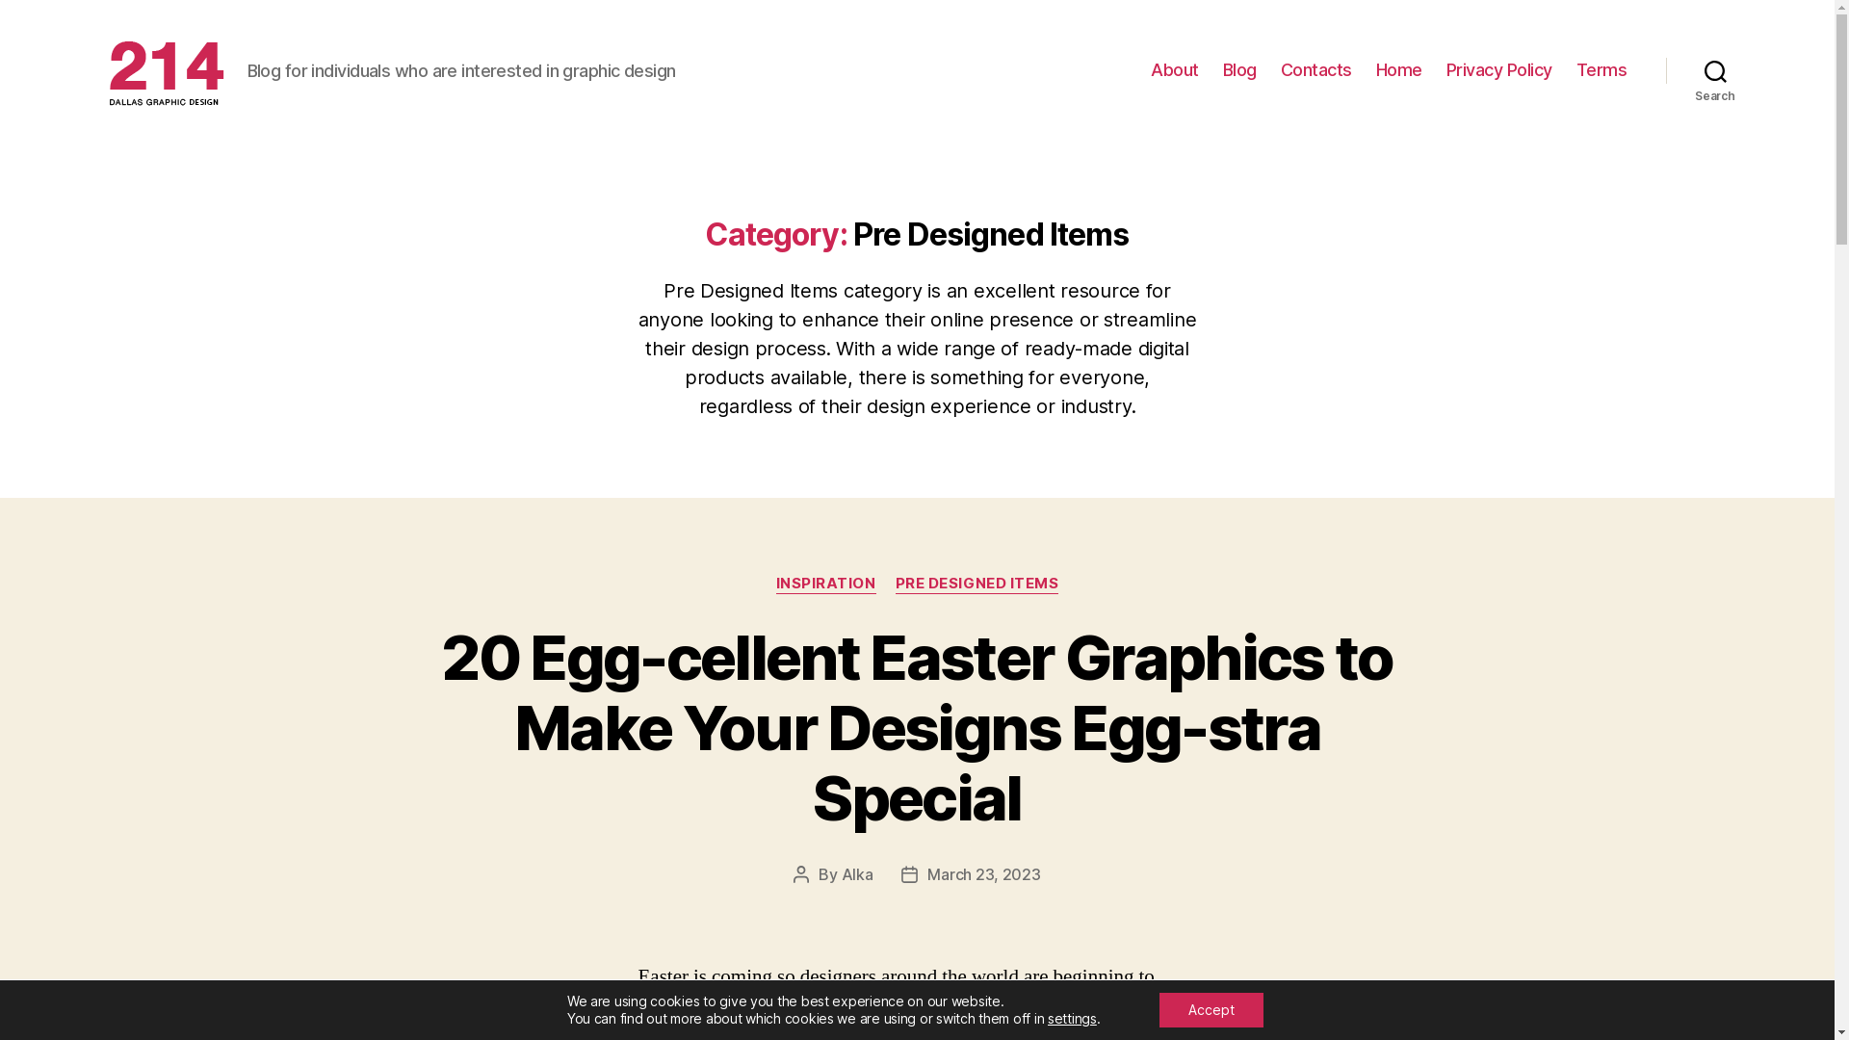  I want to click on INSPIRATION, so click(826, 585).